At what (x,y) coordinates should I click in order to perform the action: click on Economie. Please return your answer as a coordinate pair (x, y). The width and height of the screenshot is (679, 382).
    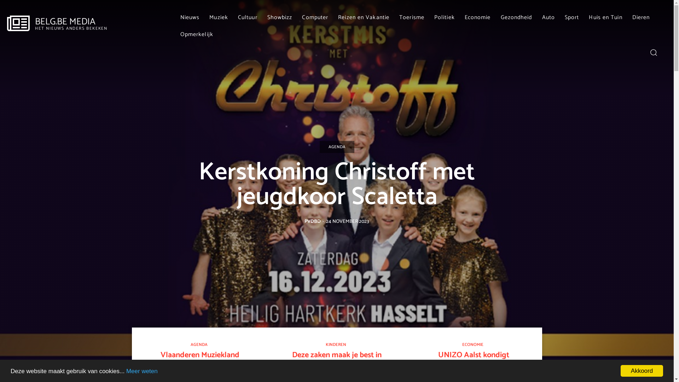
    Looking at the image, I should click on (478, 18).